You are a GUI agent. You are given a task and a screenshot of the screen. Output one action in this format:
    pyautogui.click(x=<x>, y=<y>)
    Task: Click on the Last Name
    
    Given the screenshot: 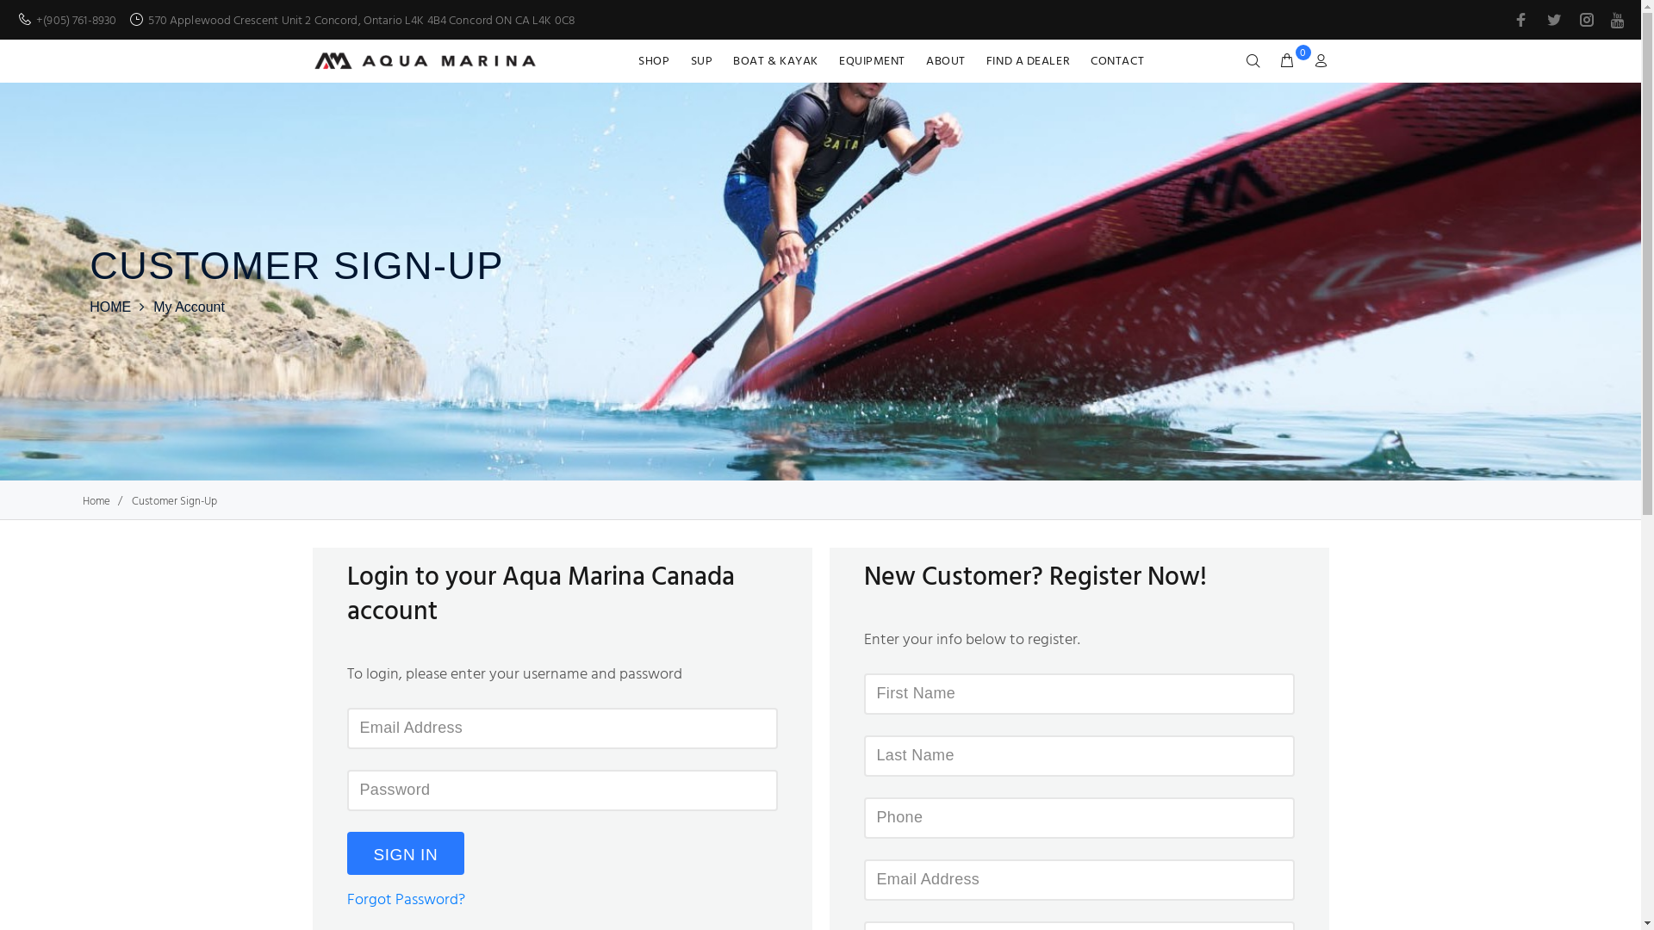 What is the action you would take?
    pyautogui.click(x=1079, y=756)
    